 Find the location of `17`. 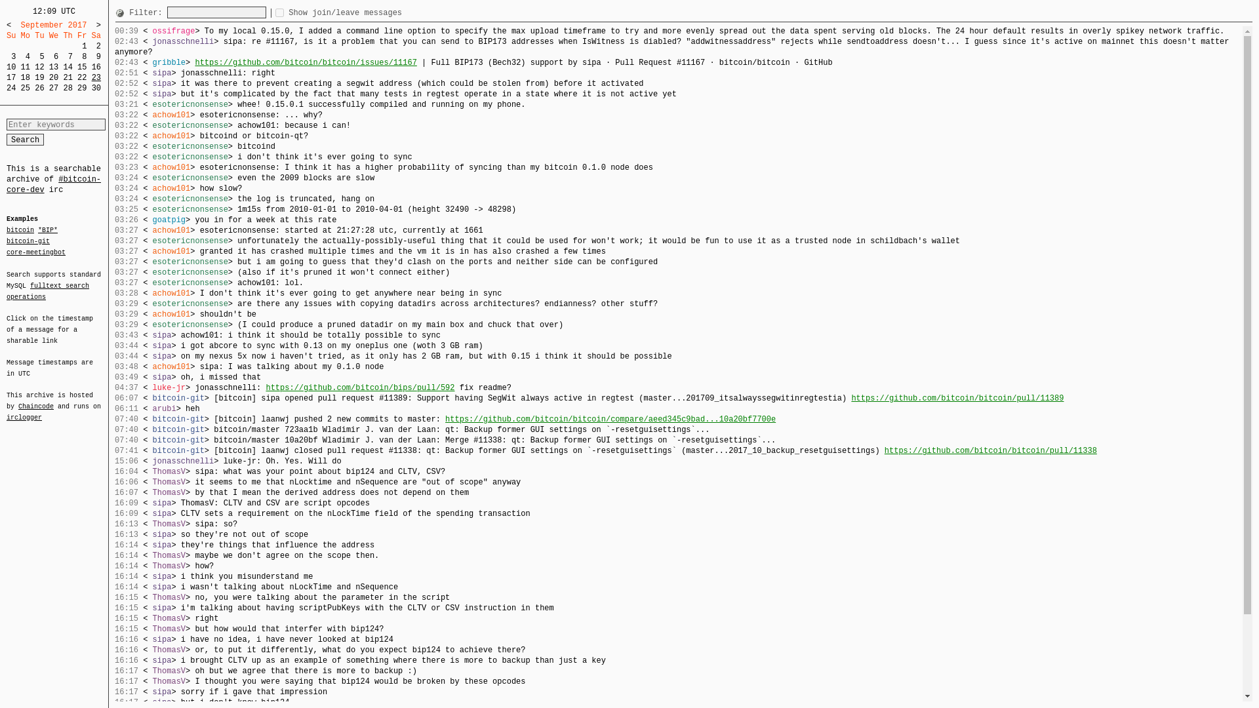

17 is located at coordinates (10, 78).